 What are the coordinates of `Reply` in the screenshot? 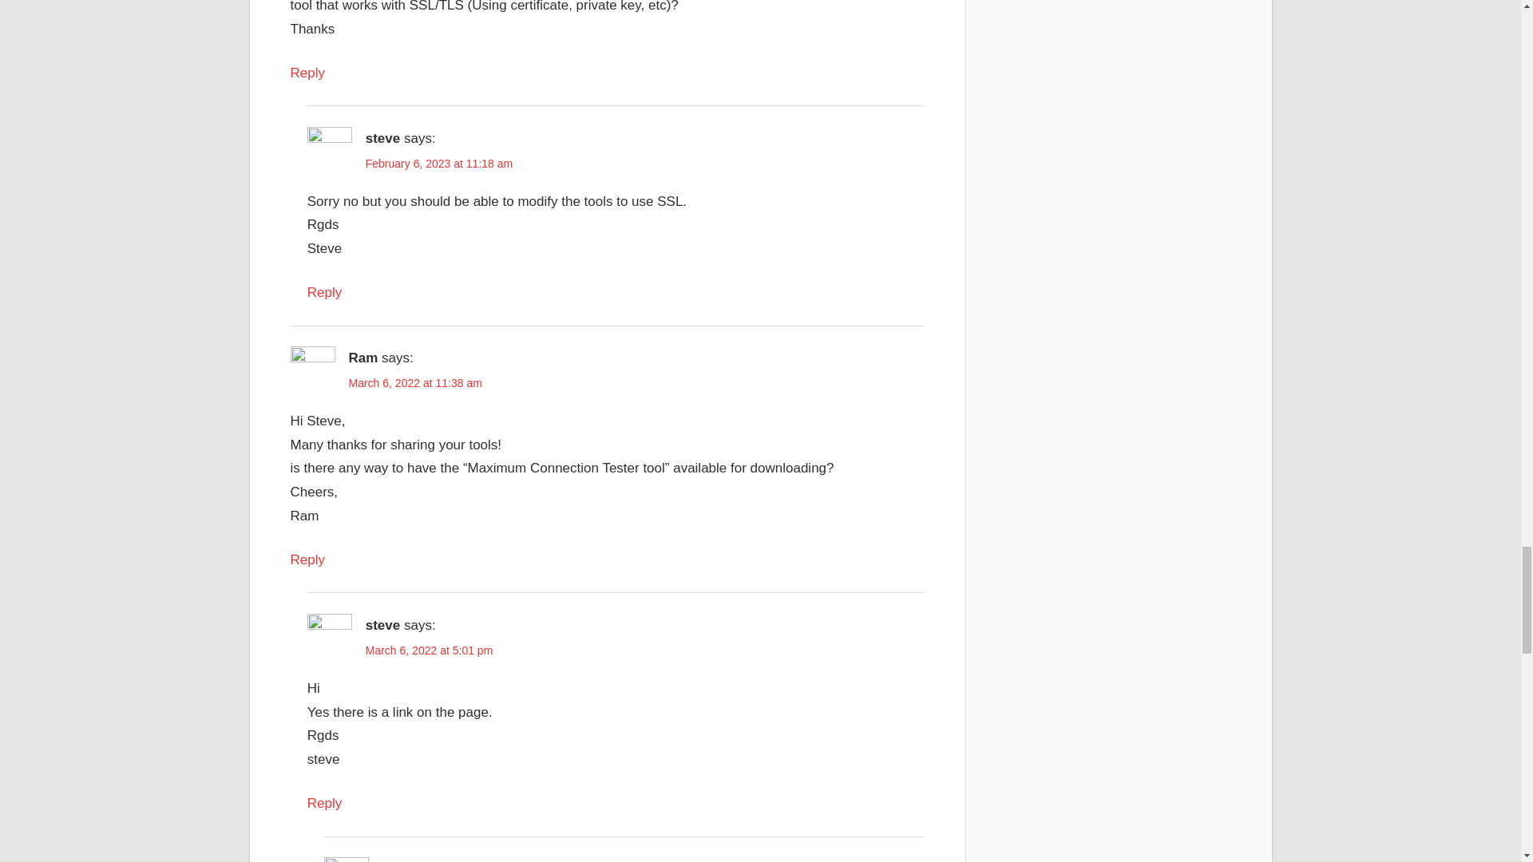 It's located at (324, 292).